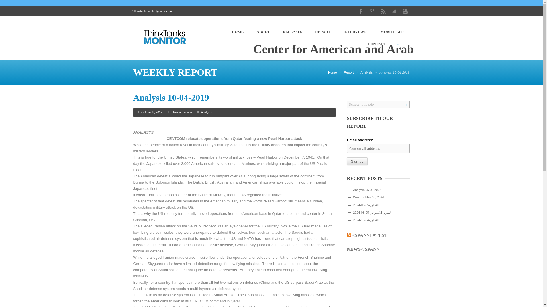  What do you see at coordinates (357, 161) in the screenshot?
I see `Sign up` at bounding box center [357, 161].